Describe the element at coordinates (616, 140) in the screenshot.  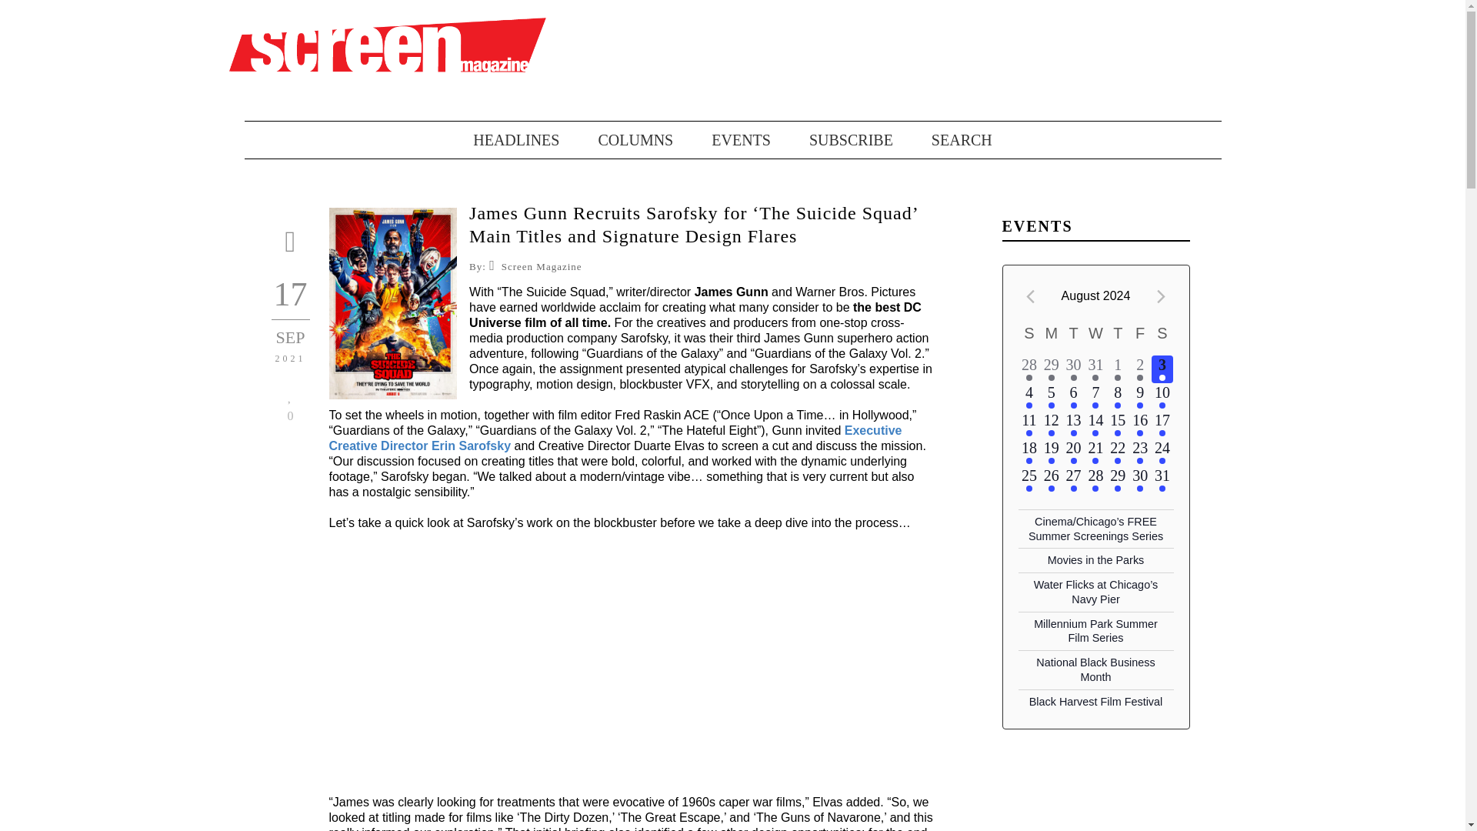
I see `COLUMNS` at that location.